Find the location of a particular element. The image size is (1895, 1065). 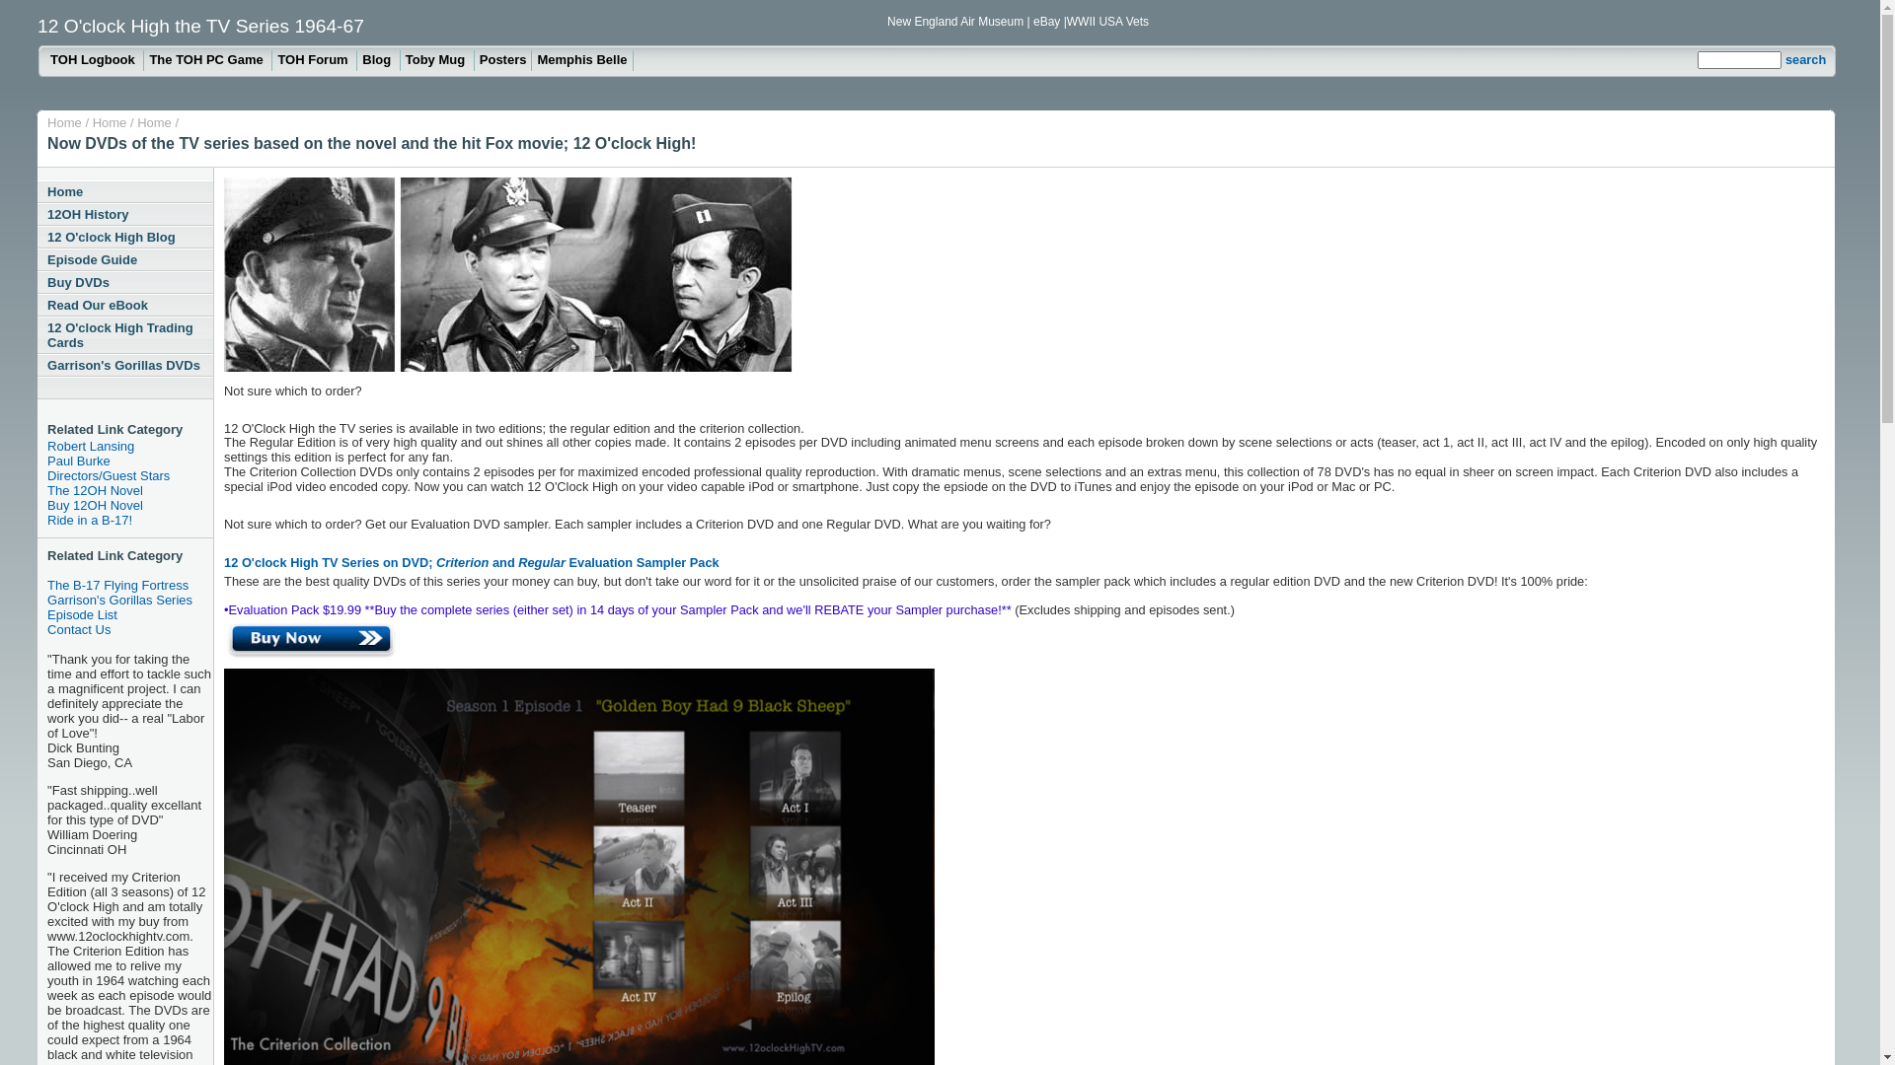

New England Air Museum is located at coordinates (957, 22).